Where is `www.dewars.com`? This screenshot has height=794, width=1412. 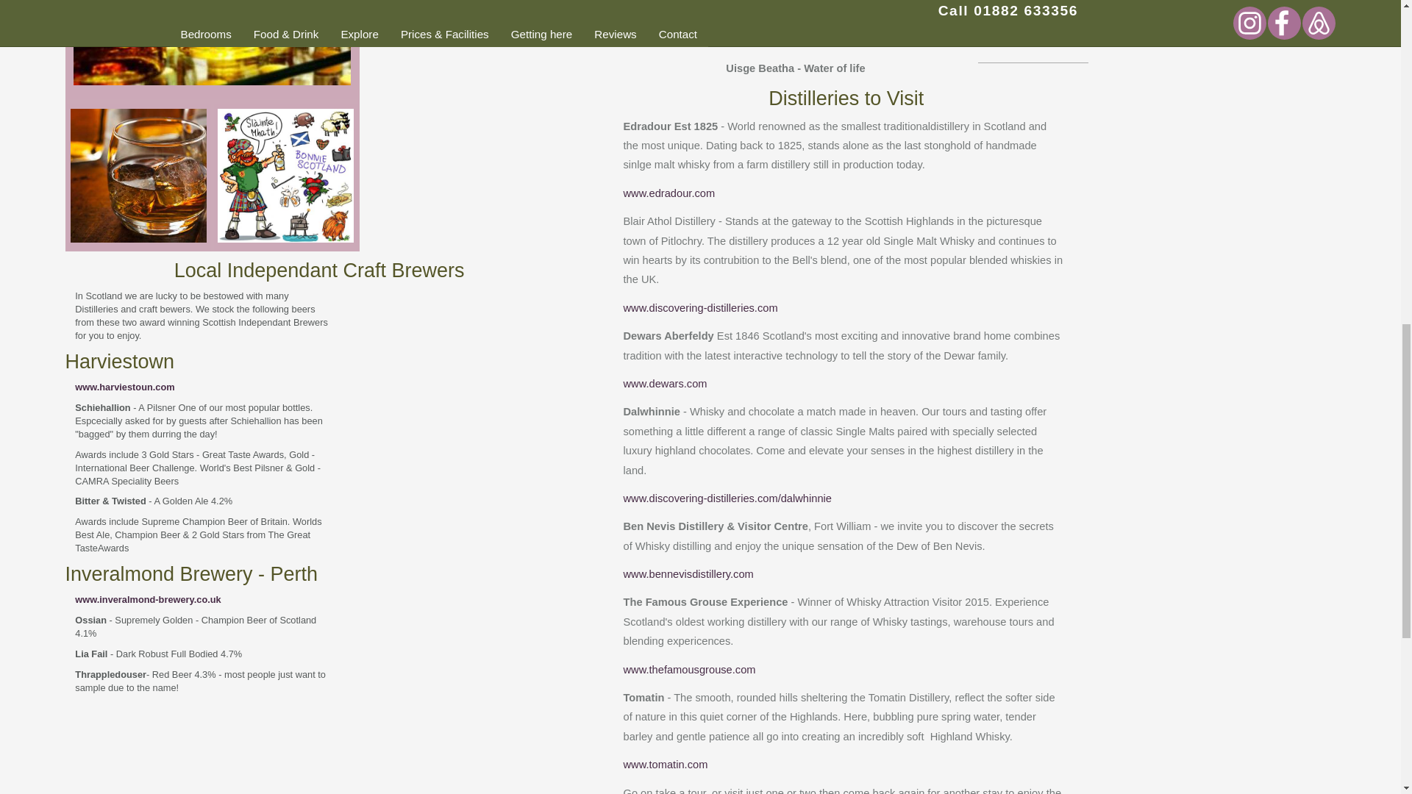 www.dewars.com is located at coordinates (665, 384).